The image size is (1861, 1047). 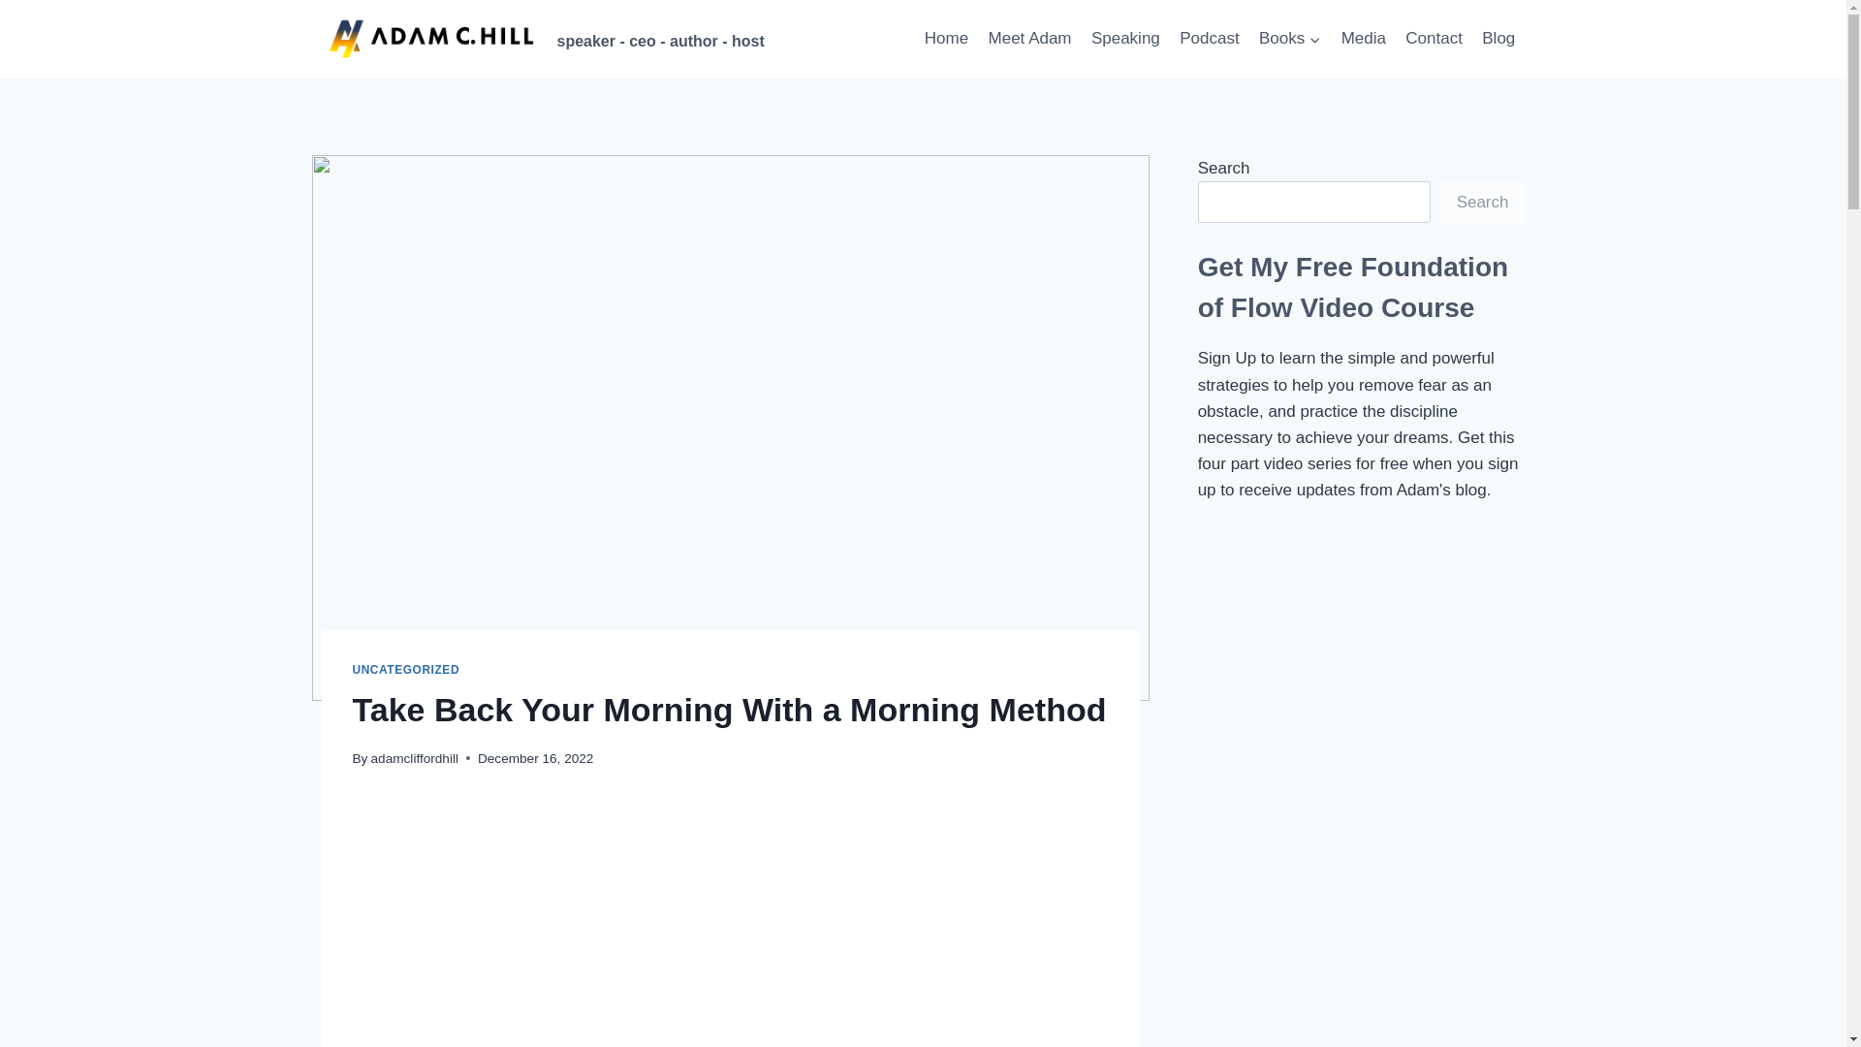 I want to click on Media, so click(x=1363, y=39).